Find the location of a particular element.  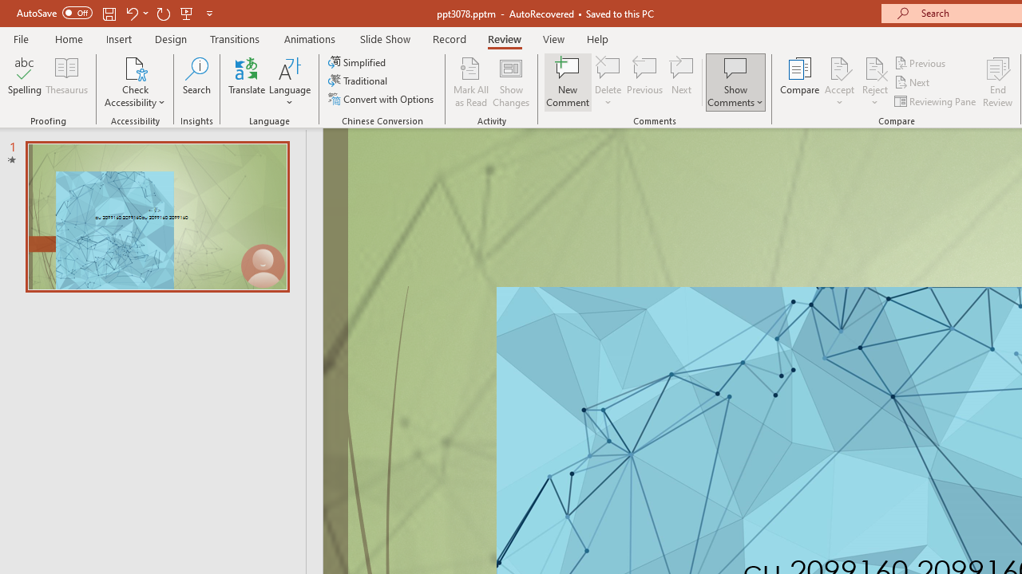

Thesaurus... is located at coordinates (67, 81).